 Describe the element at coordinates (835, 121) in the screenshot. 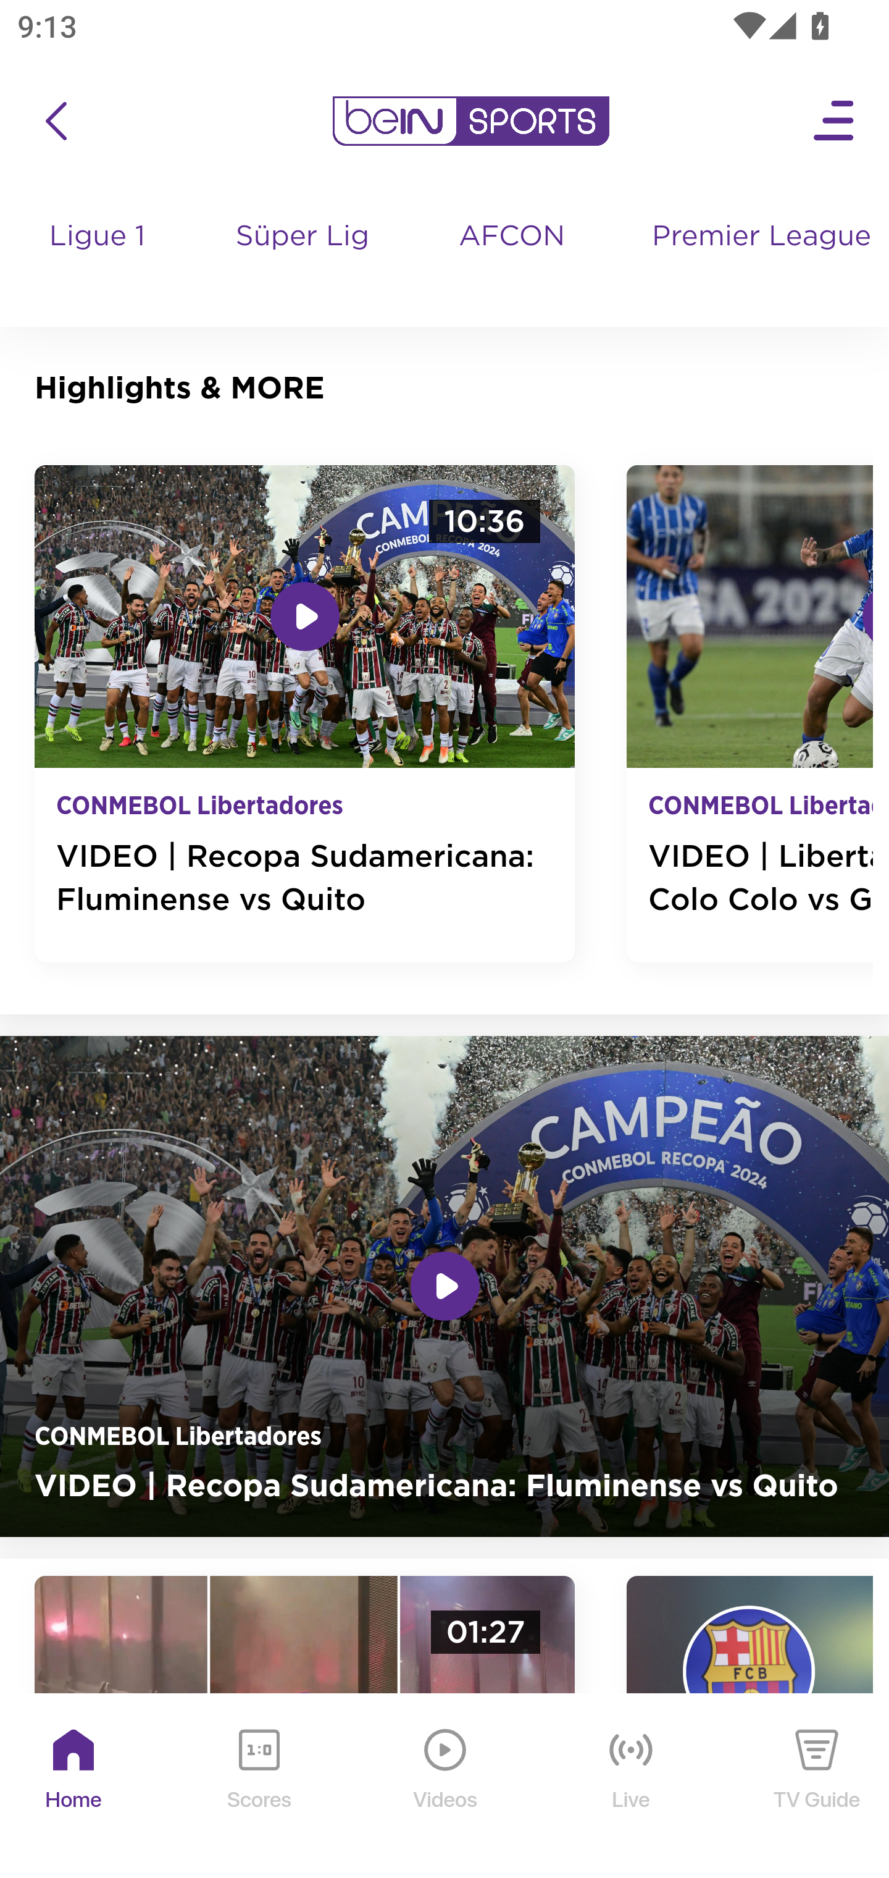

I see `Open Menu Icon` at that location.